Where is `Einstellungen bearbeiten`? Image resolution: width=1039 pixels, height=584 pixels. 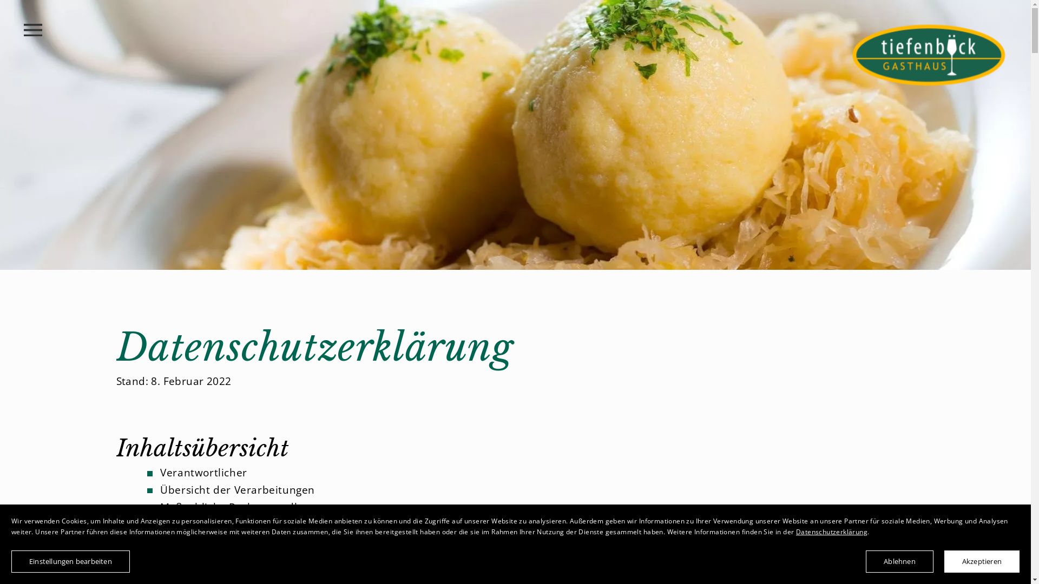
Einstellungen bearbeiten is located at coordinates (70, 561).